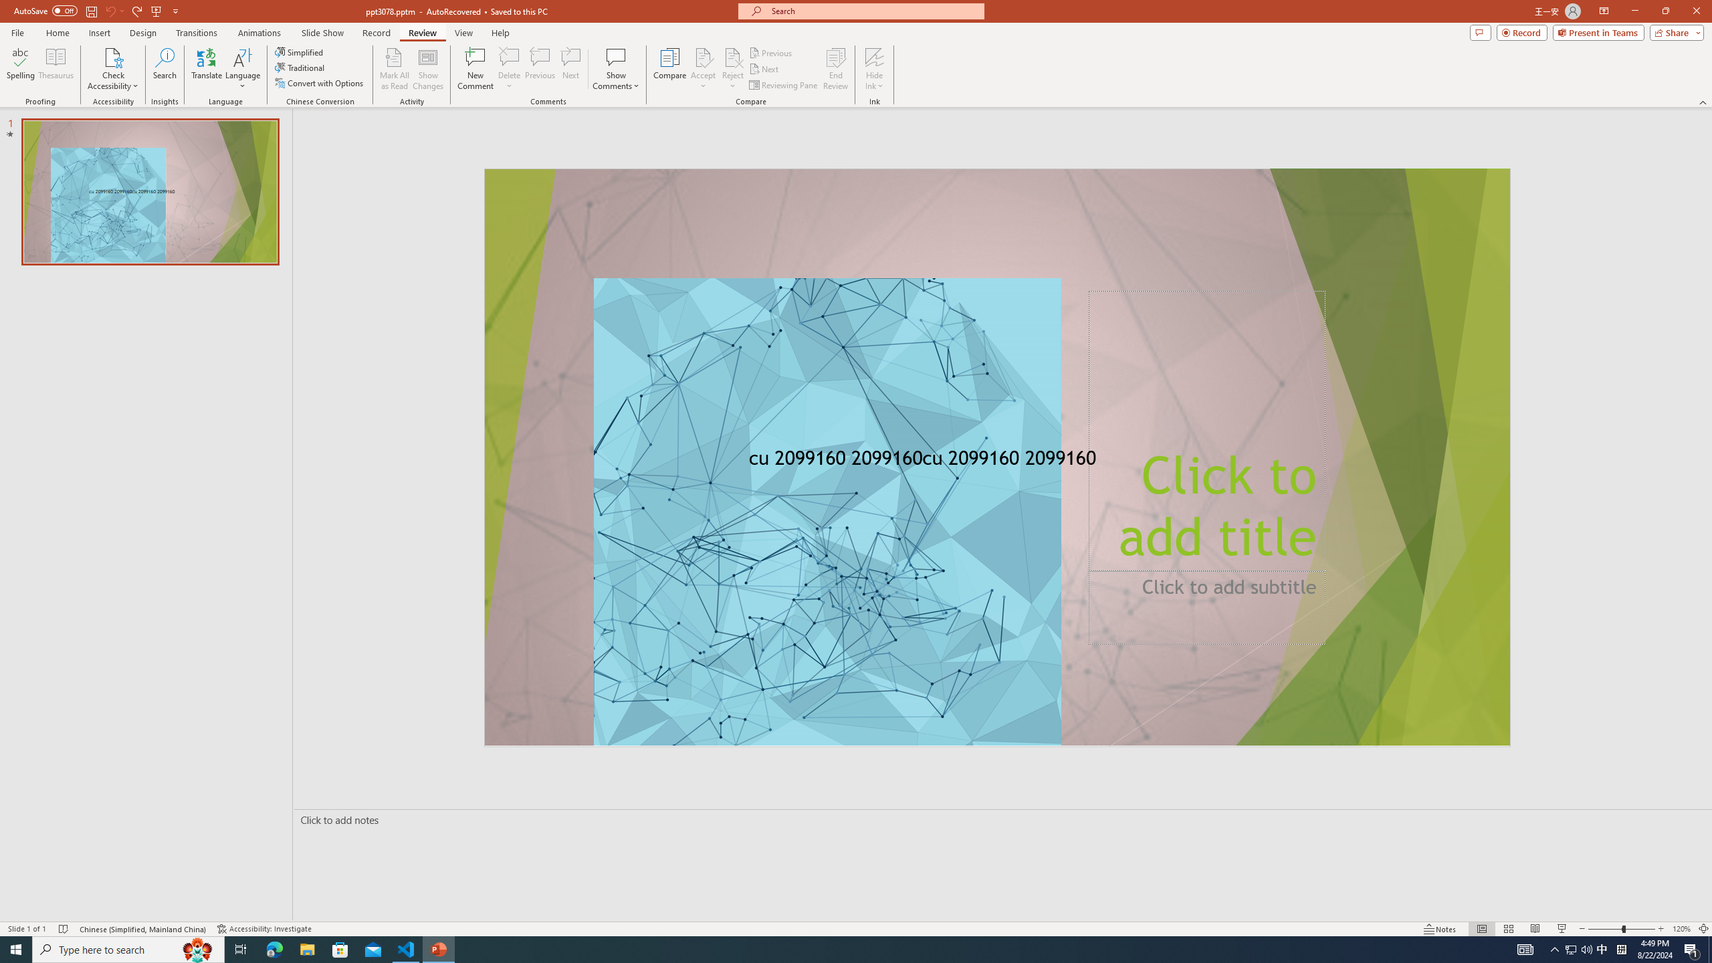 The image size is (1712, 963). What do you see at coordinates (733, 69) in the screenshot?
I see `Reject` at bounding box center [733, 69].